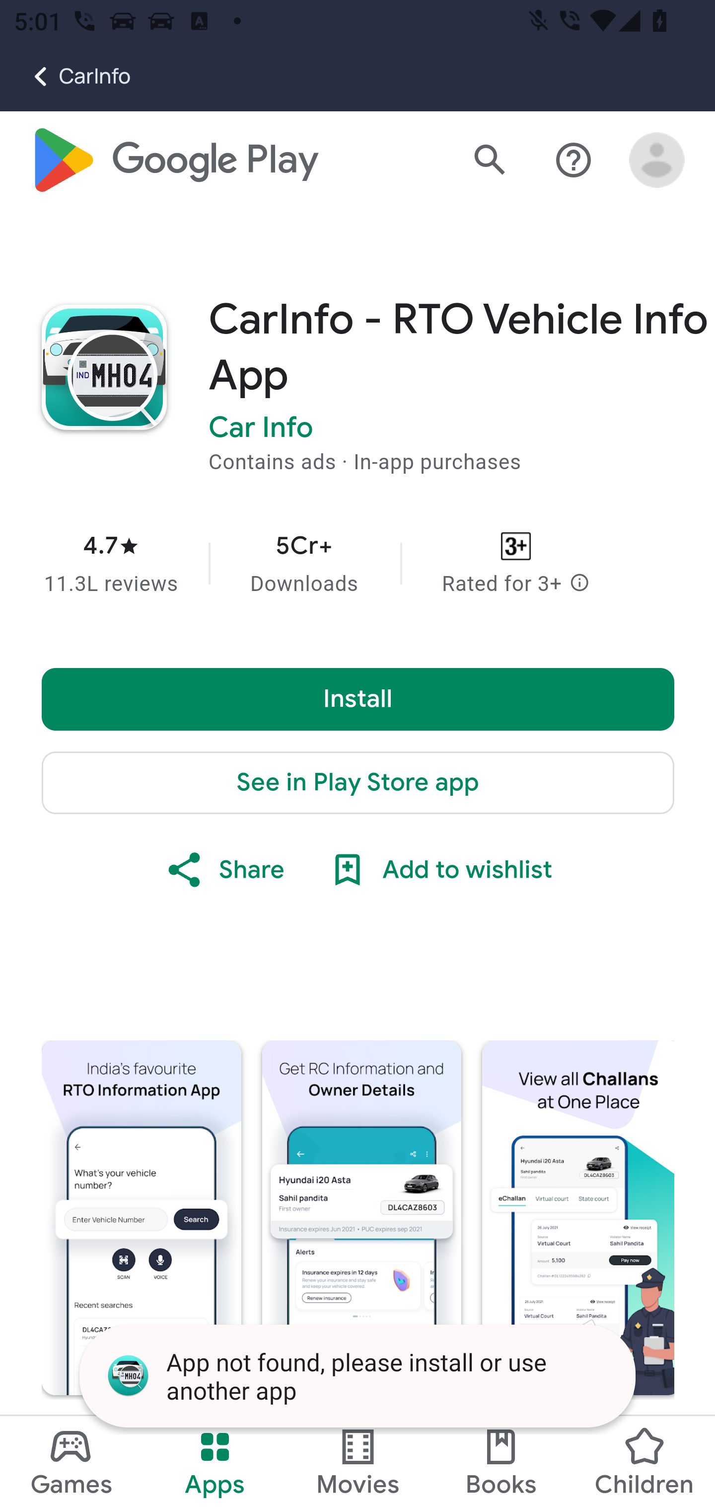 The width and height of the screenshot is (715, 1511). Describe the element at coordinates (501, 1463) in the screenshot. I see `Books` at that location.